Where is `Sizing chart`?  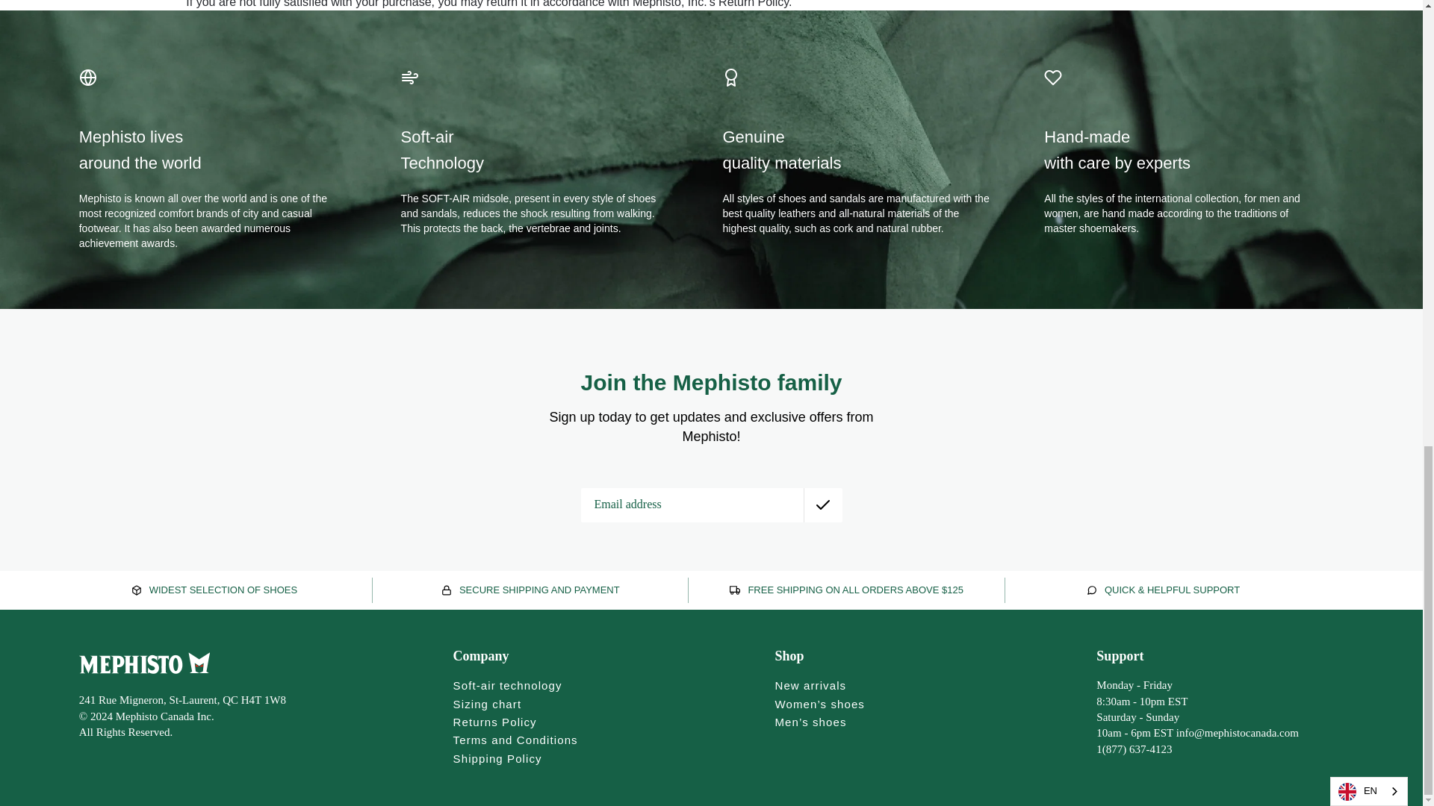
Sizing chart is located at coordinates (487, 704).